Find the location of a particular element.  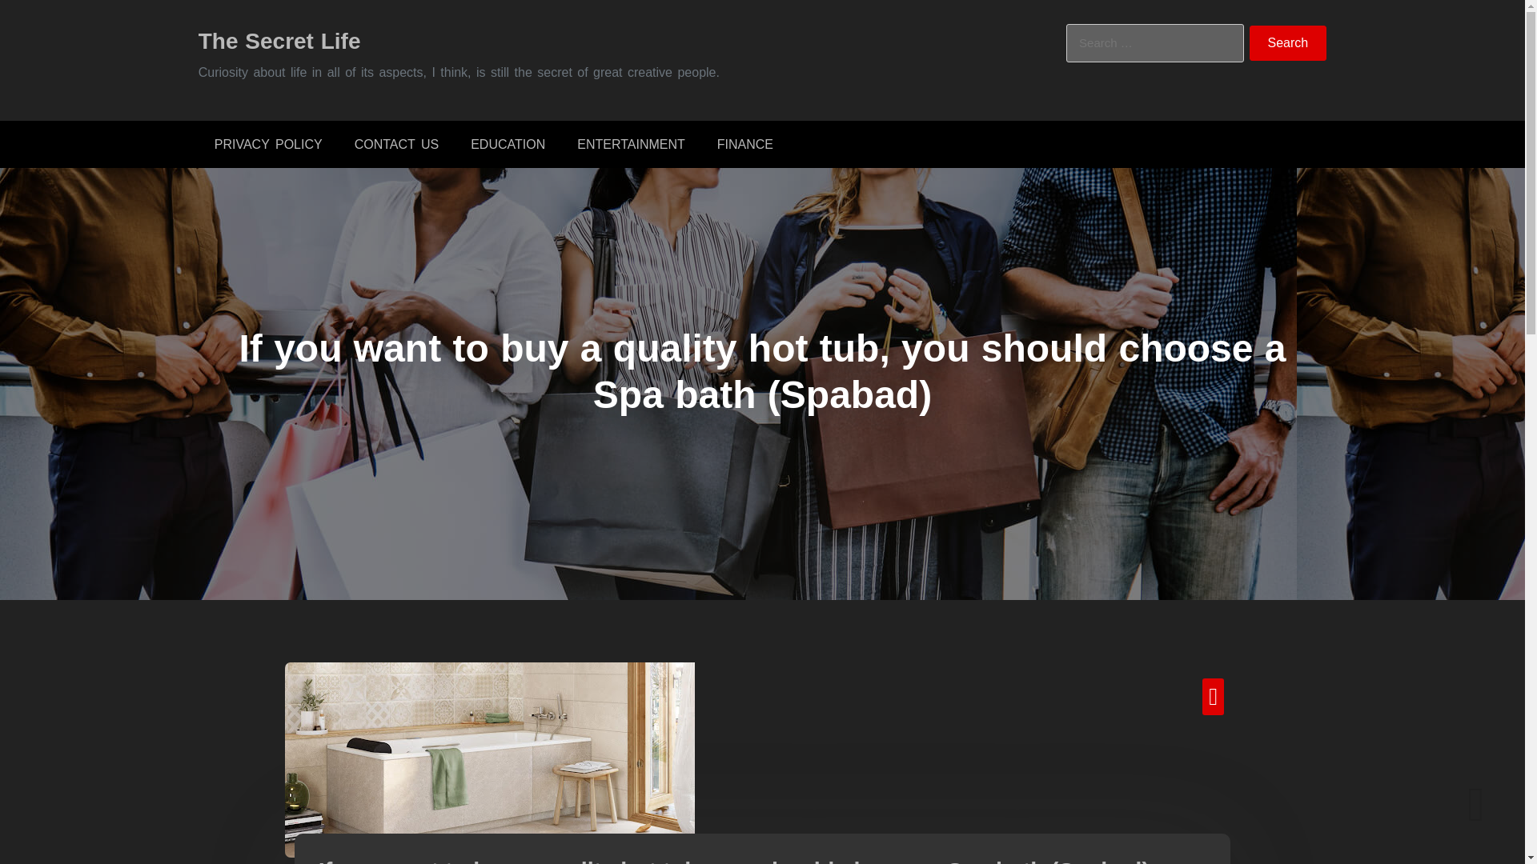

FINANCE is located at coordinates (744, 144).